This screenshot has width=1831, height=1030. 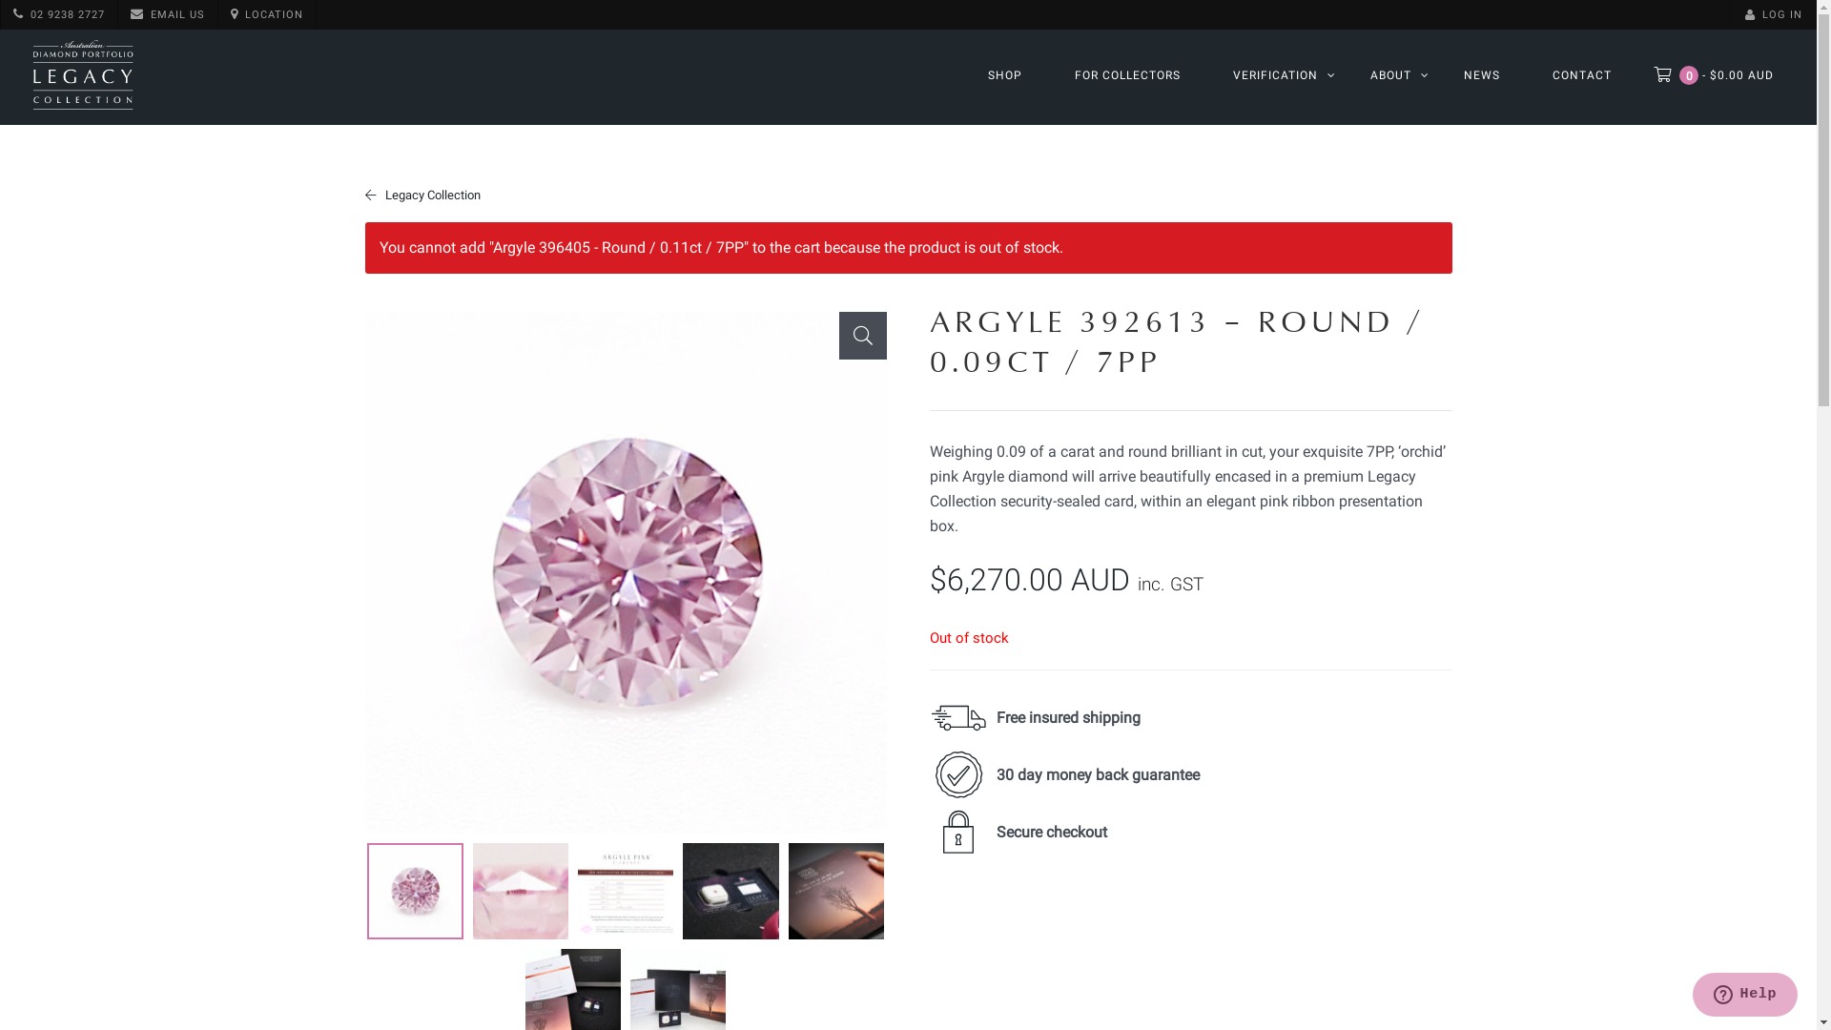 I want to click on ABOUT, so click(x=1391, y=75).